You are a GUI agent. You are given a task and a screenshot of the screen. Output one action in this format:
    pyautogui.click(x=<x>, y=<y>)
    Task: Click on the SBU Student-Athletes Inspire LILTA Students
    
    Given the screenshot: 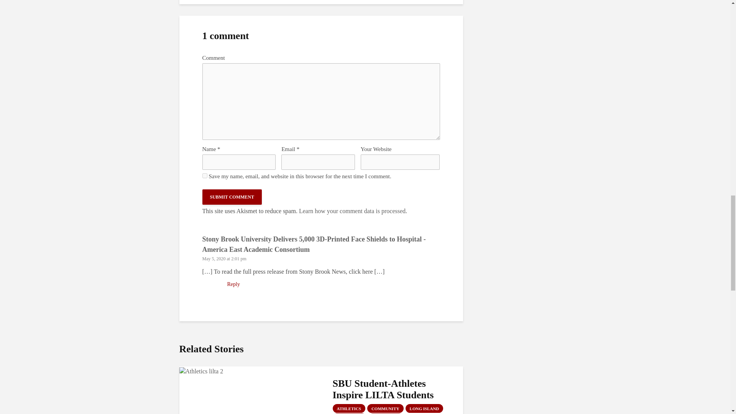 What is the action you would take?
    pyautogui.click(x=202, y=370)
    